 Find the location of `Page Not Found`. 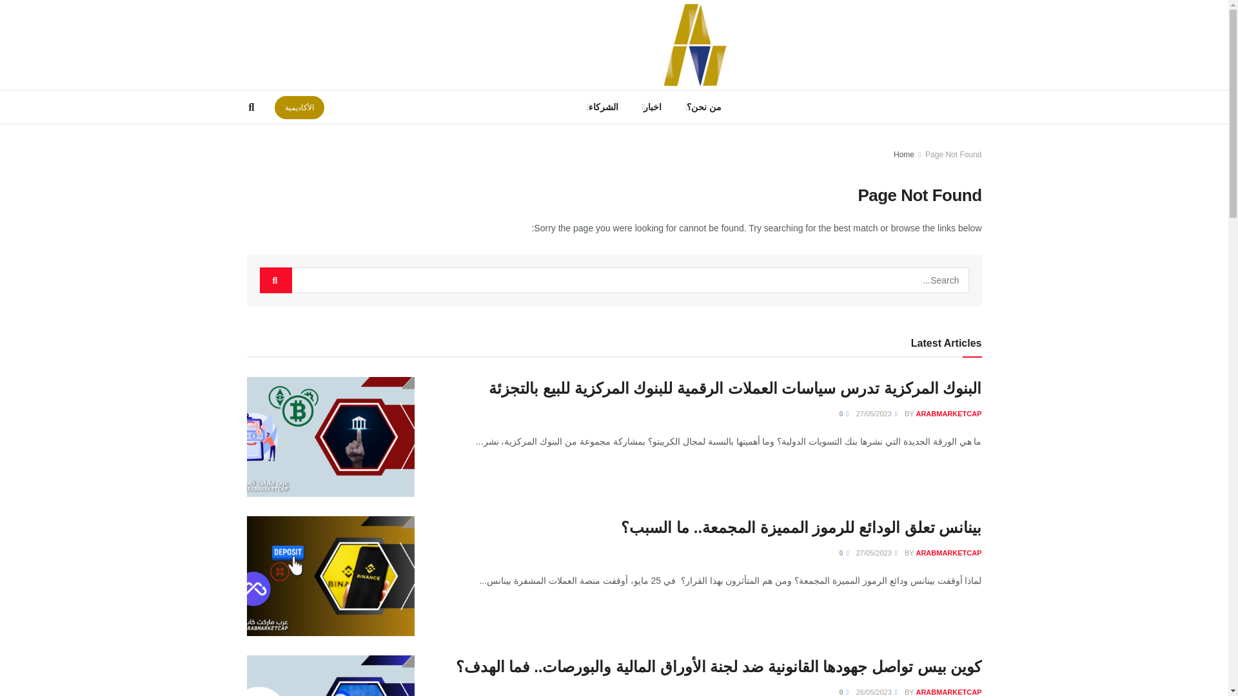

Page Not Found is located at coordinates (953, 155).